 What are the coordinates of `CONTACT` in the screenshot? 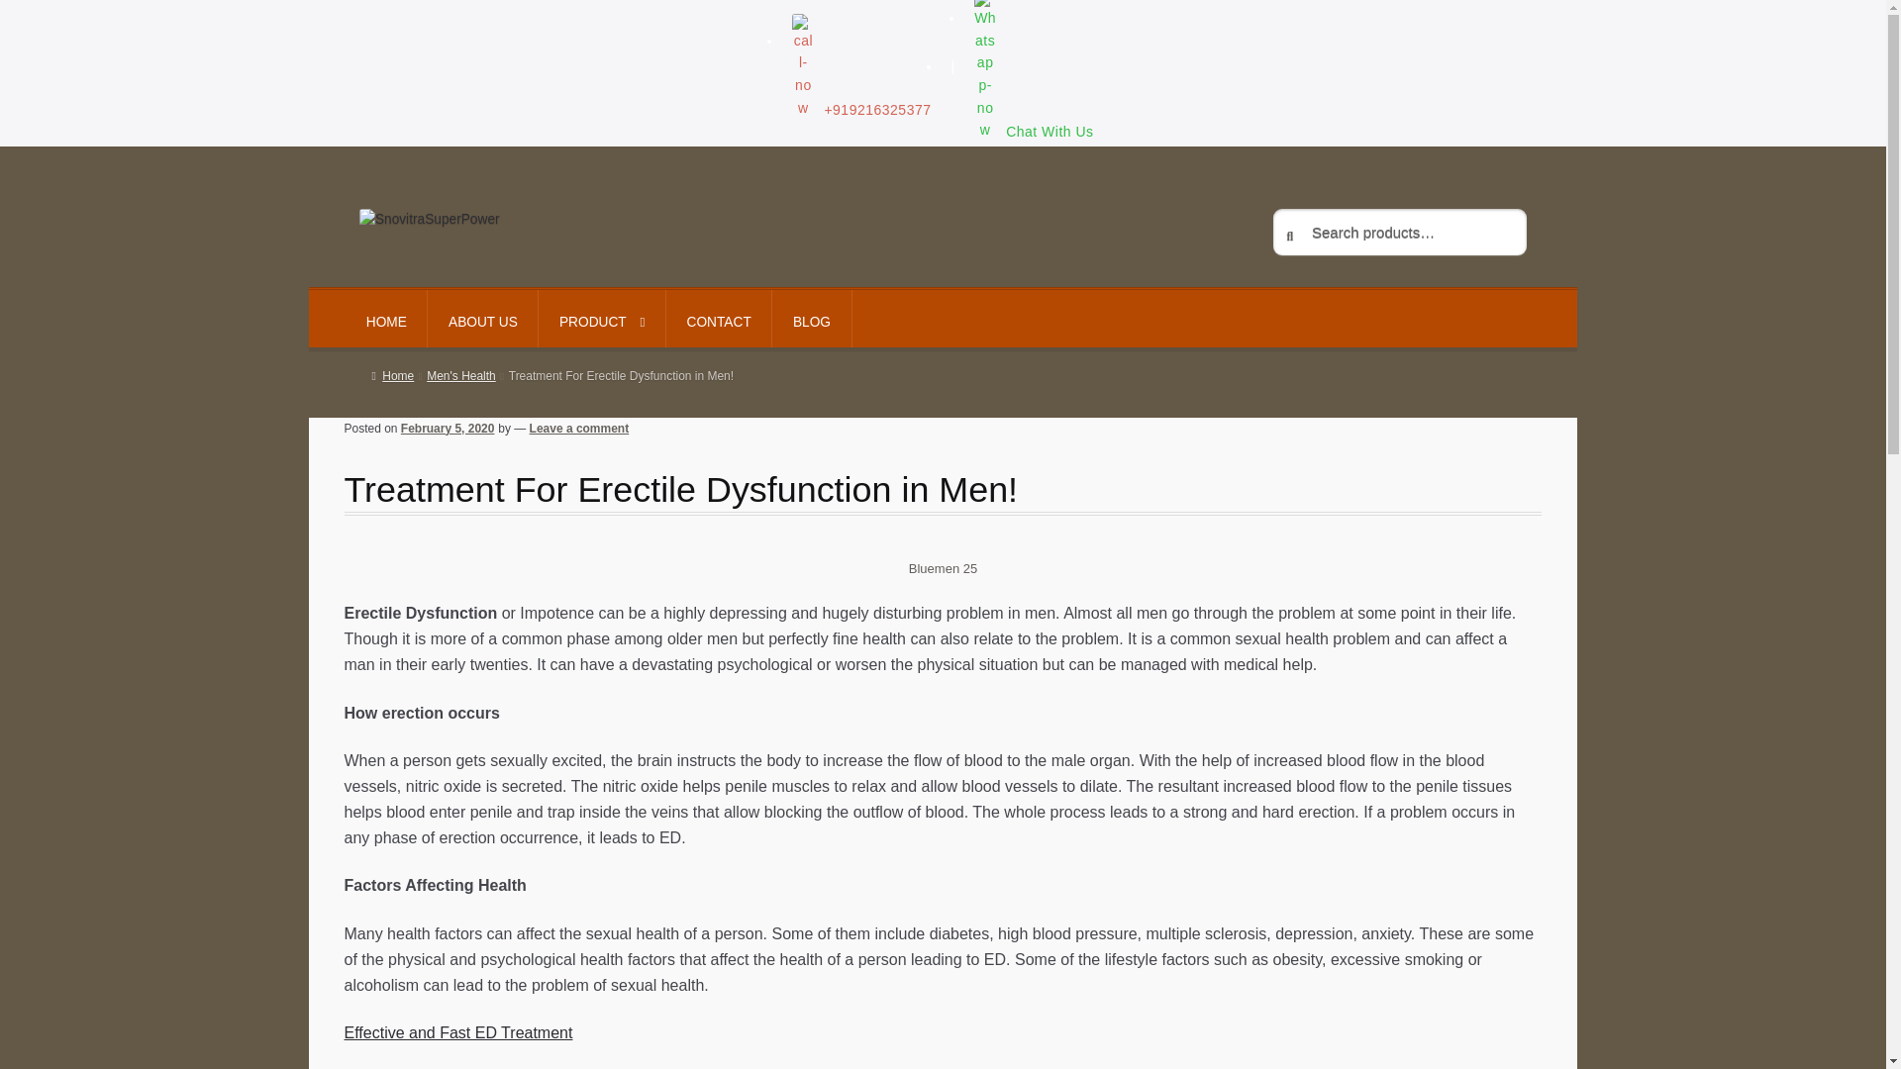 It's located at (719, 319).